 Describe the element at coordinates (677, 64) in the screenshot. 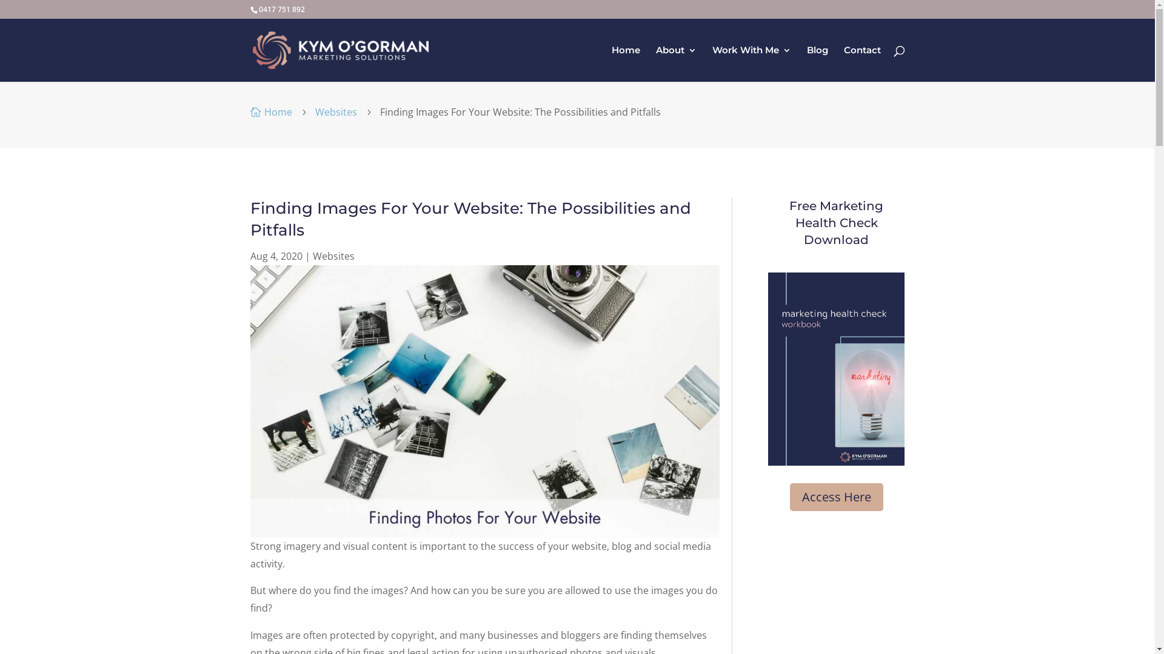

I see `About` at that location.